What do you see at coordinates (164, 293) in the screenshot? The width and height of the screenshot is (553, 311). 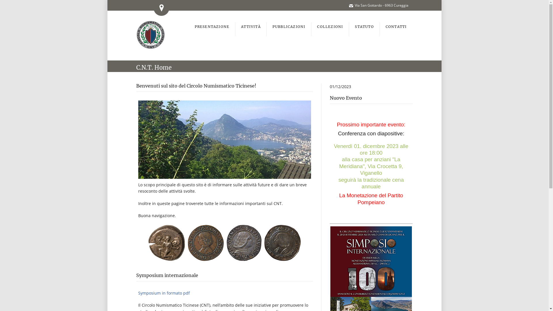 I see `Symposium in formato pdf` at bounding box center [164, 293].